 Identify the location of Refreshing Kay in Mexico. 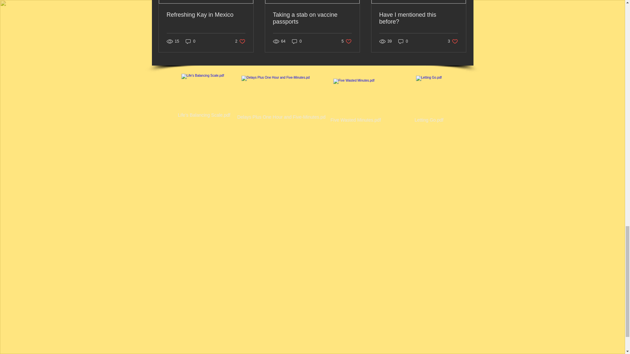
(206, 15).